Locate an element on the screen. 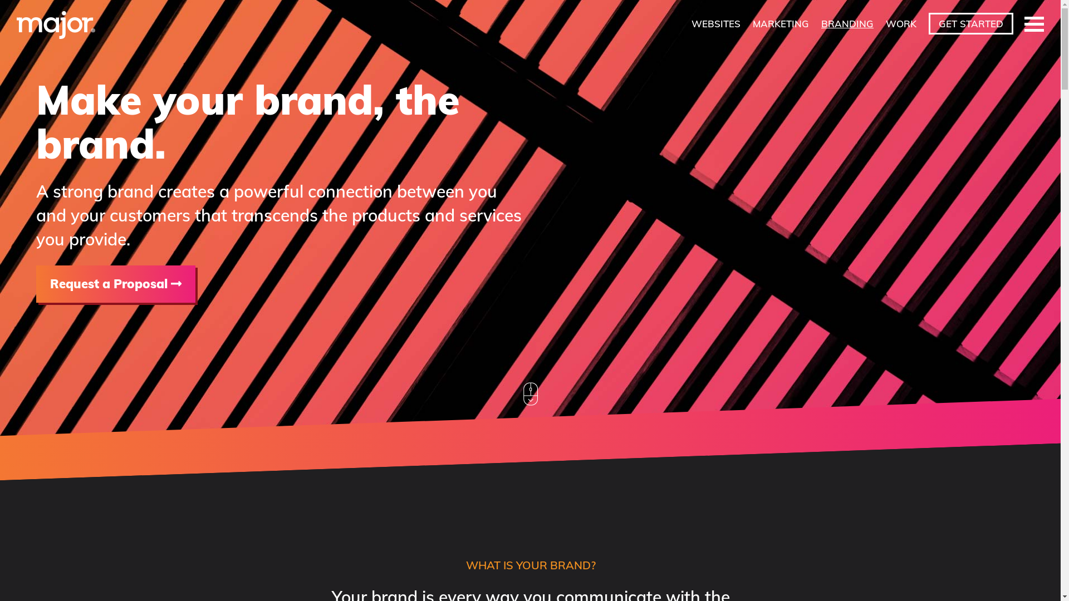  Message Us is located at coordinates (798, 460).